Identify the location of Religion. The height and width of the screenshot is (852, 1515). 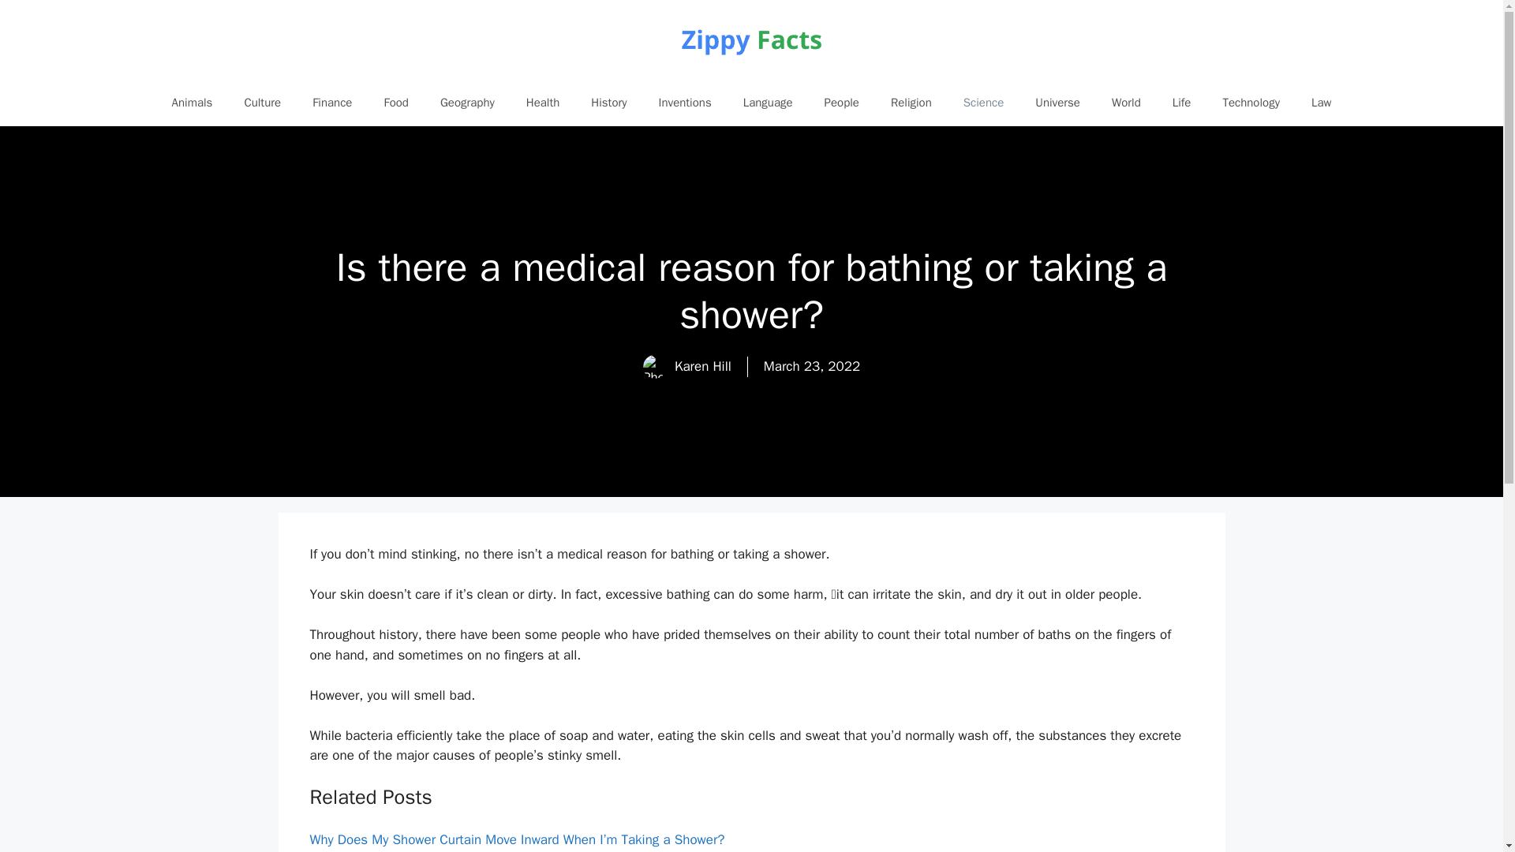
(911, 103).